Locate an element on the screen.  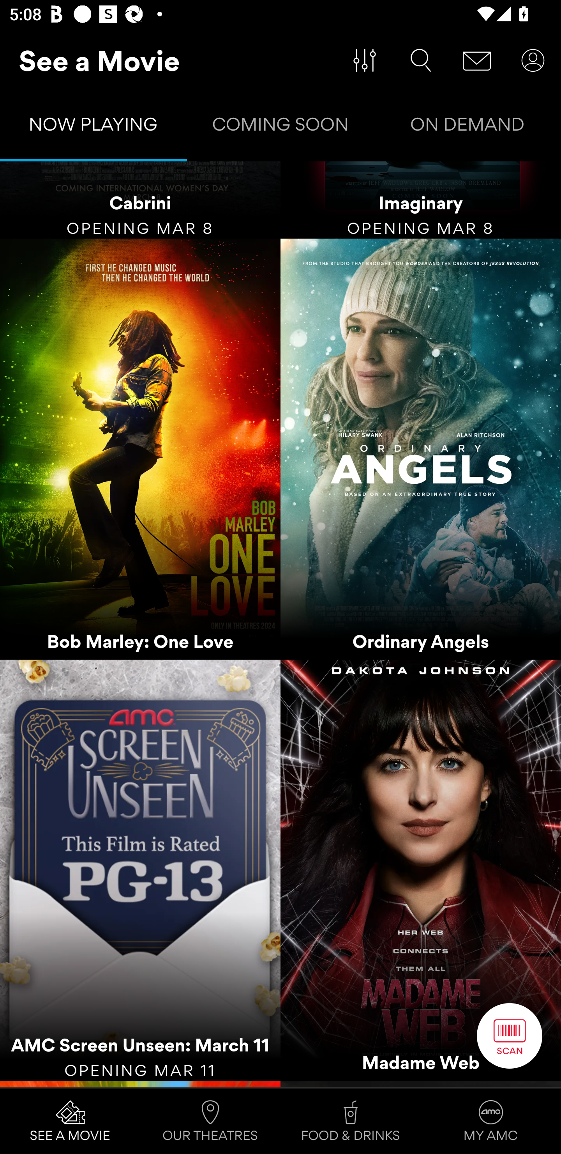
FOOD & DRINKS
Tab 3 of 4 is located at coordinates (351, 1121).